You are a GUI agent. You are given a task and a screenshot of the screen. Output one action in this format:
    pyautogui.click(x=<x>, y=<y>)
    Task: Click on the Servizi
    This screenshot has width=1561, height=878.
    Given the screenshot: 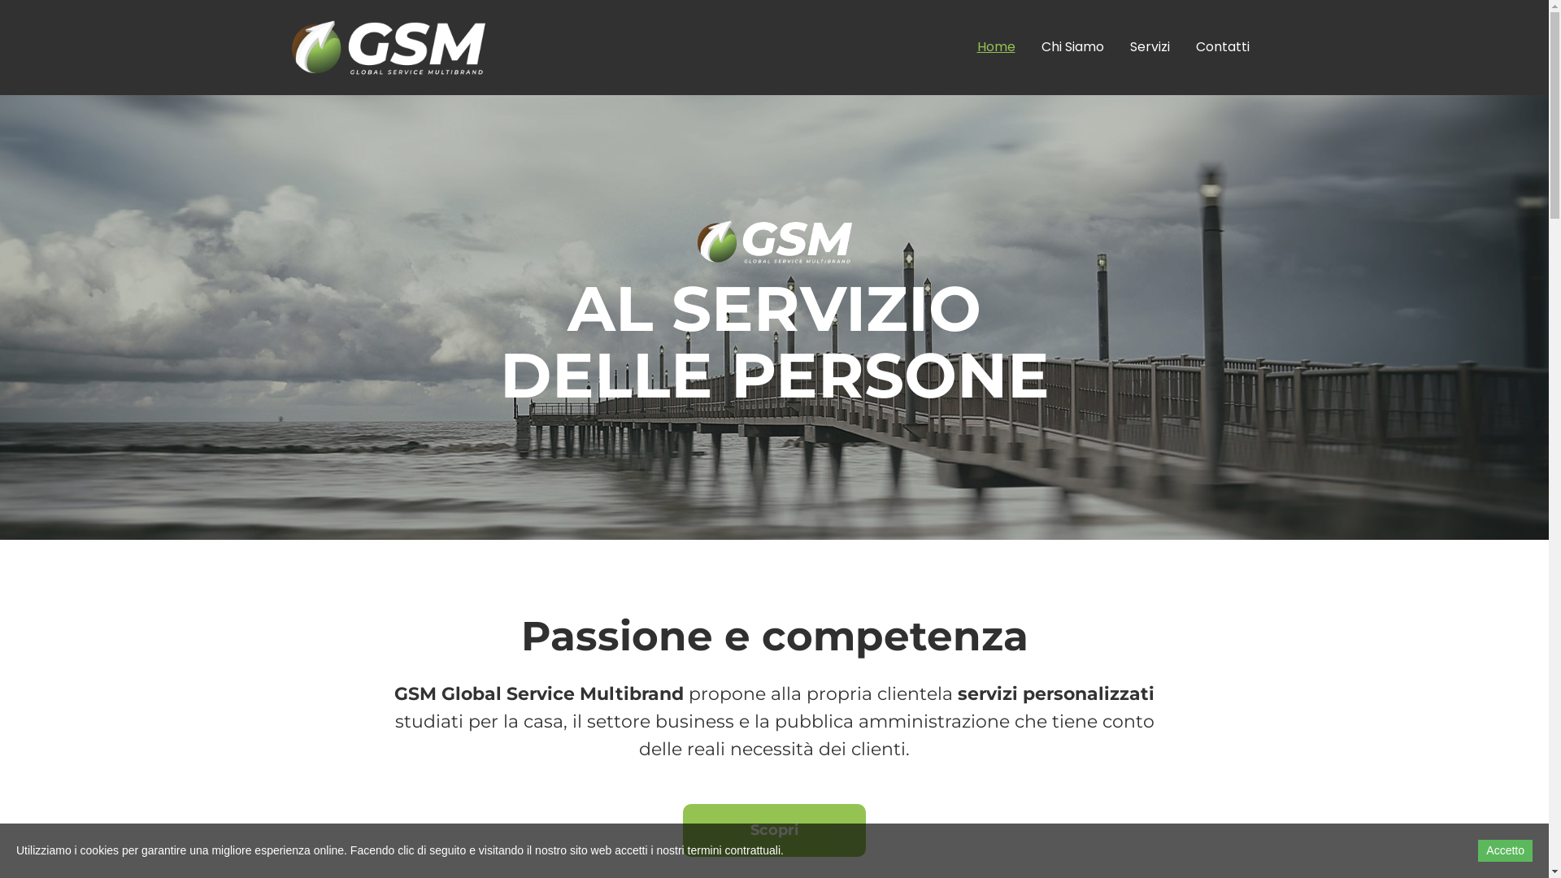 What is the action you would take?
    pyautogui.click(x=1150, y=47)
    